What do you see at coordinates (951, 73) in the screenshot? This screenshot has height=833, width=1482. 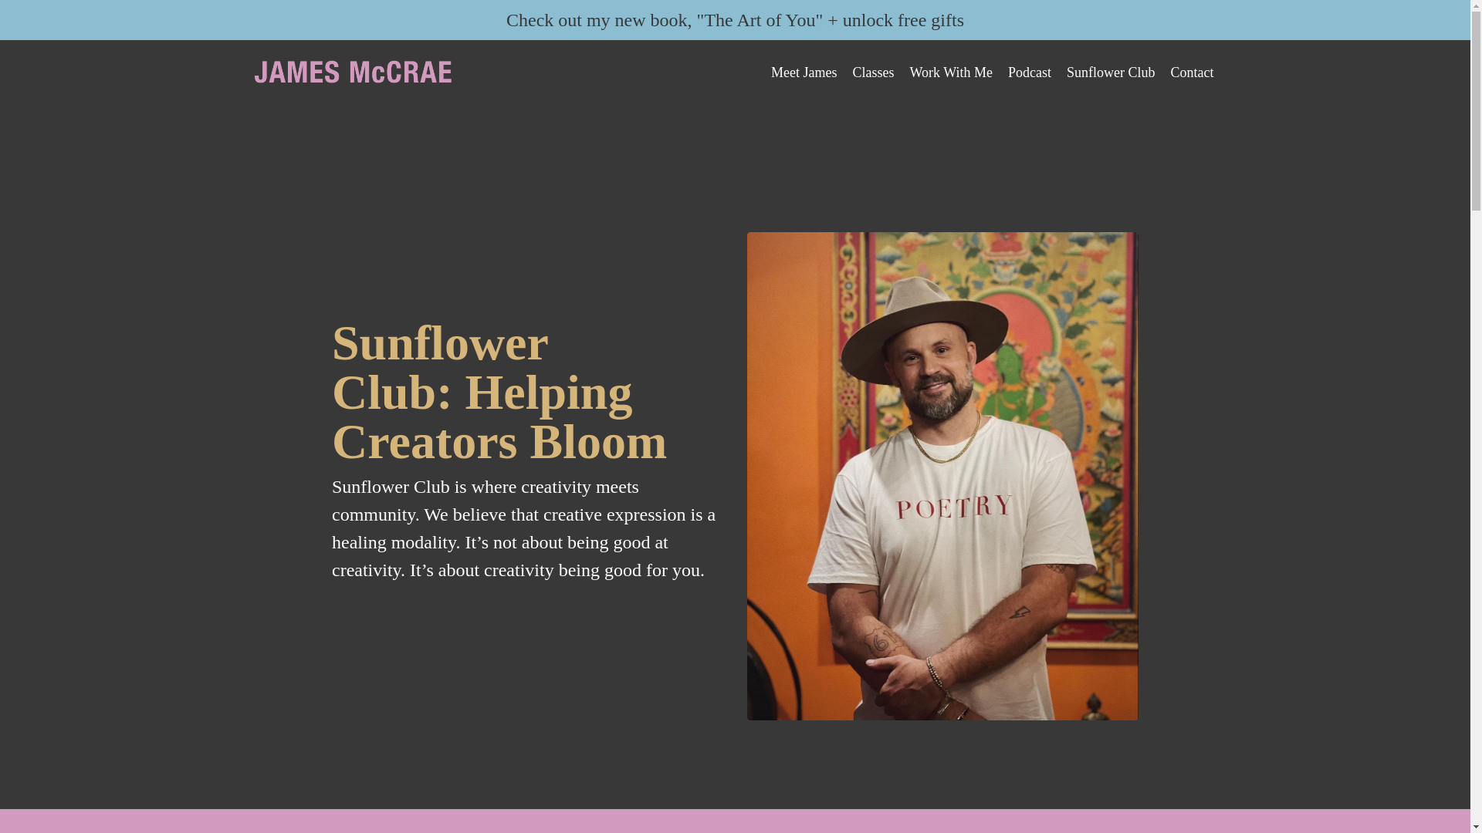 I see `Work With Me` at bounding box center [951, 73].